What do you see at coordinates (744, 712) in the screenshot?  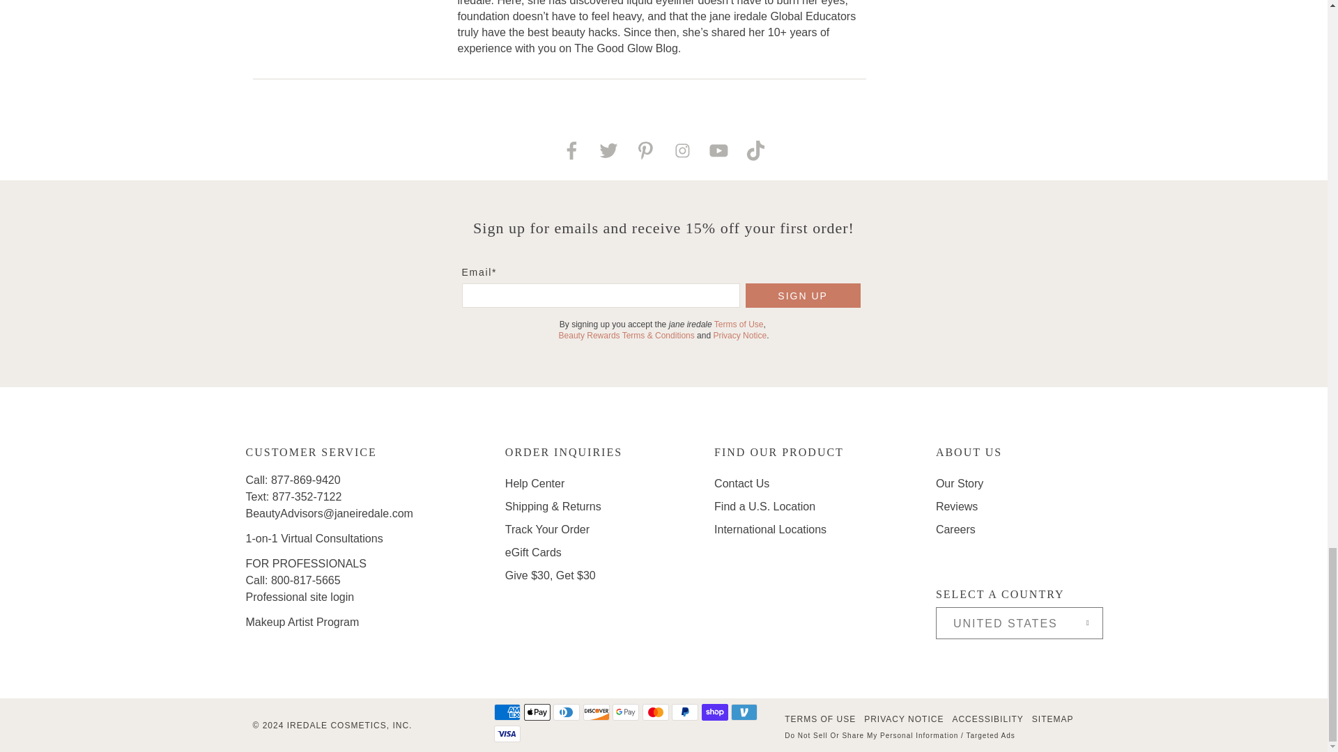 I see `Venmo` at bounding box center [744, 712].